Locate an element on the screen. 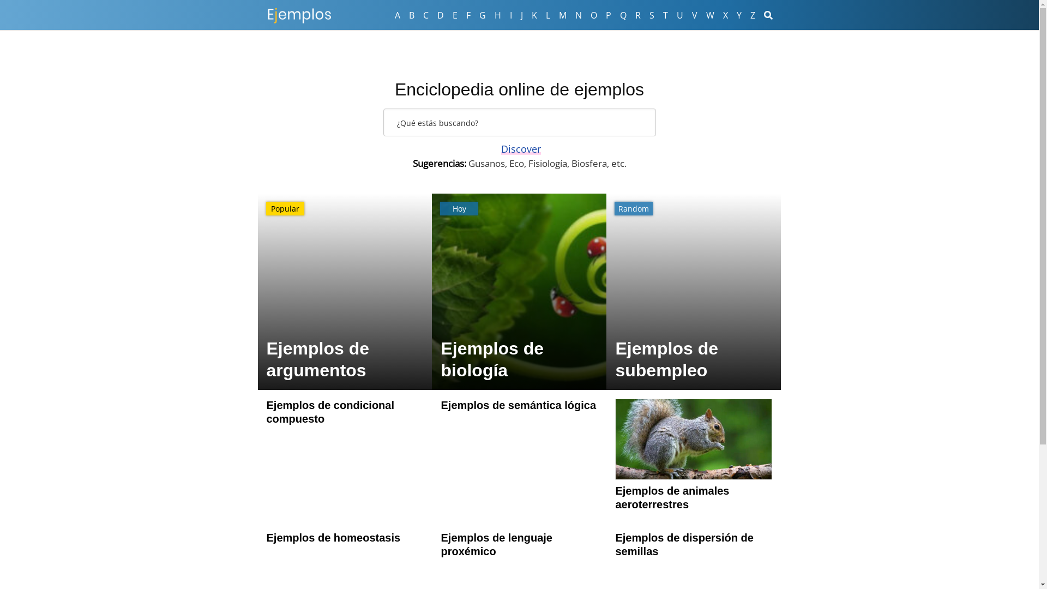 This screenshot has width=1047, height=589. X is located at coordinates (725, 15).